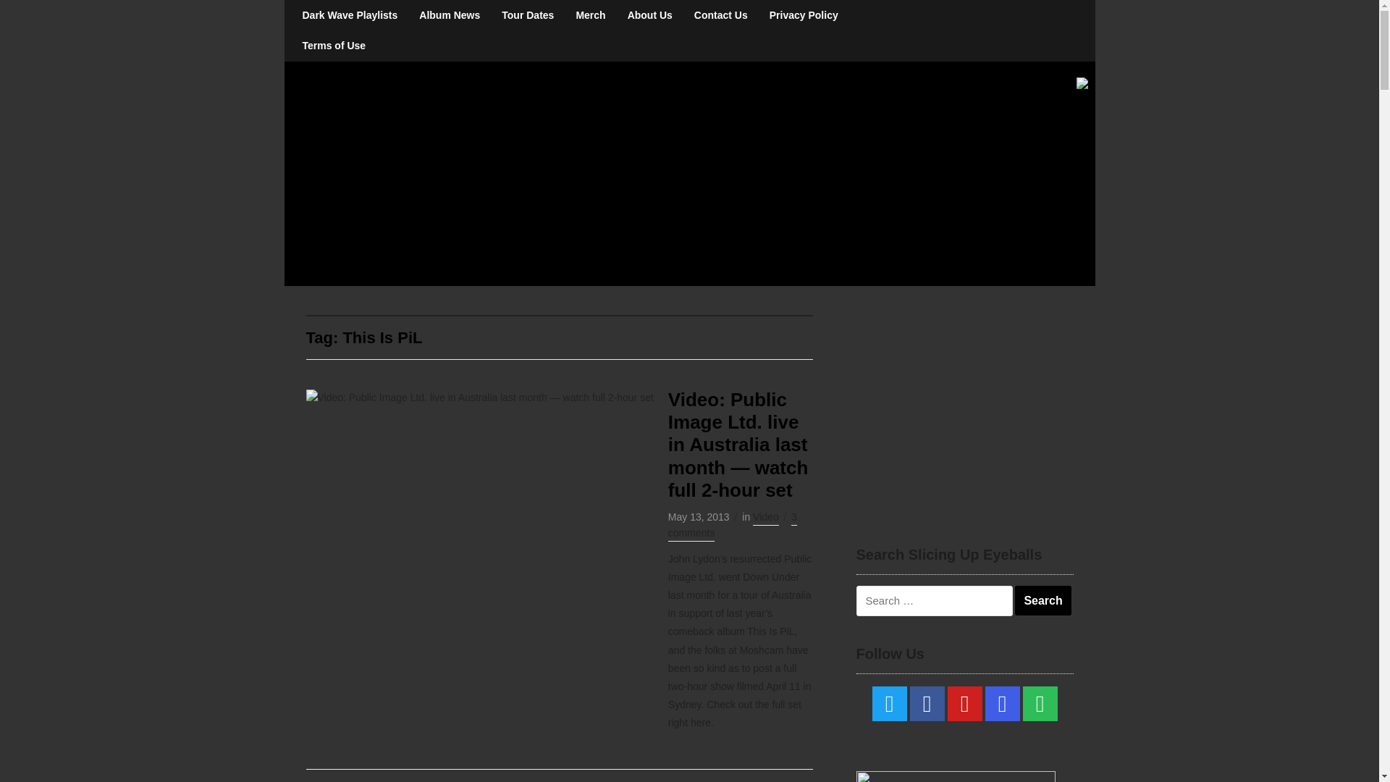 The image size is (1390, 782). I want to click on Privacy Policy, so click(804, 15).